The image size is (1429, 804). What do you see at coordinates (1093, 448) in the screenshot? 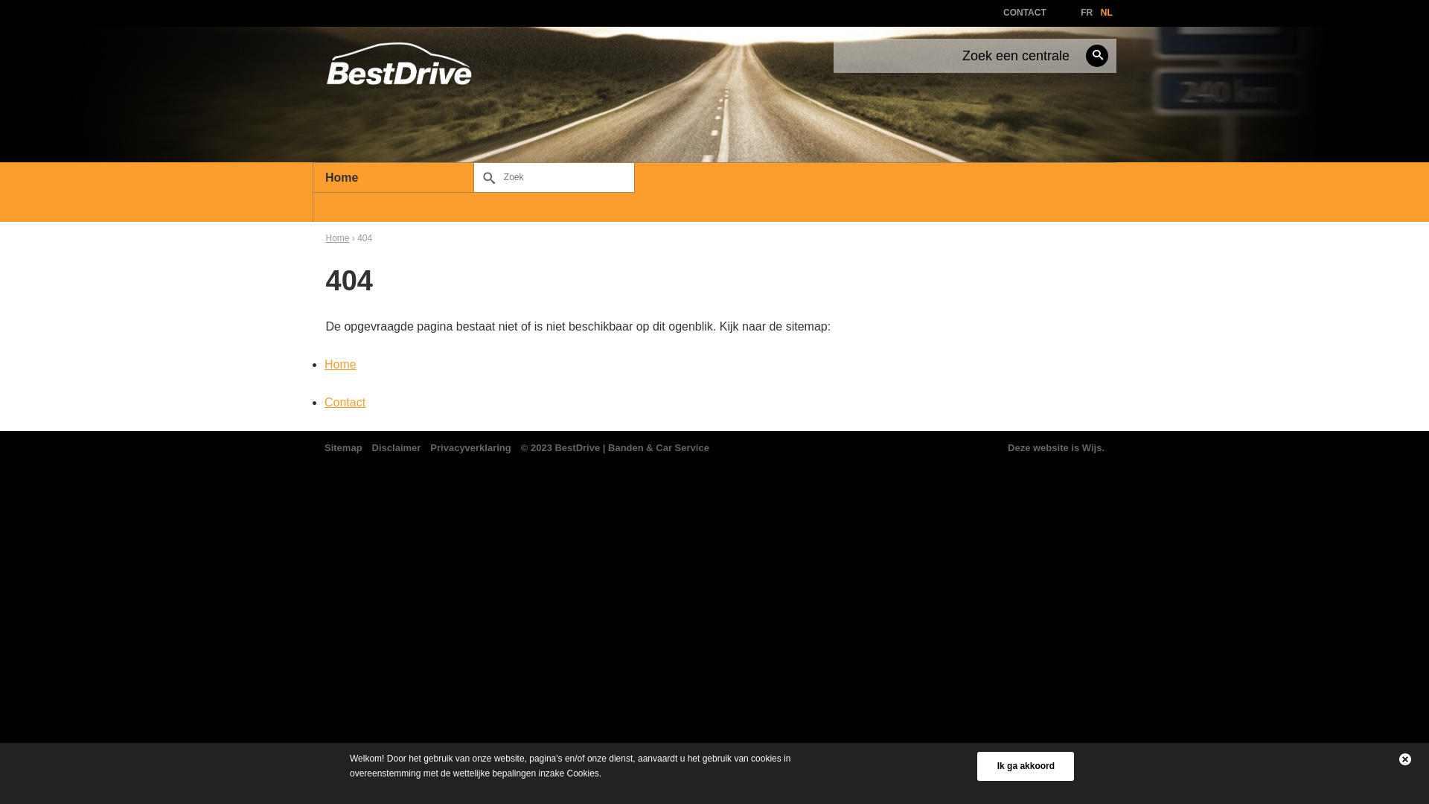
I see `Wijs` at bounding box center [1093, 448].